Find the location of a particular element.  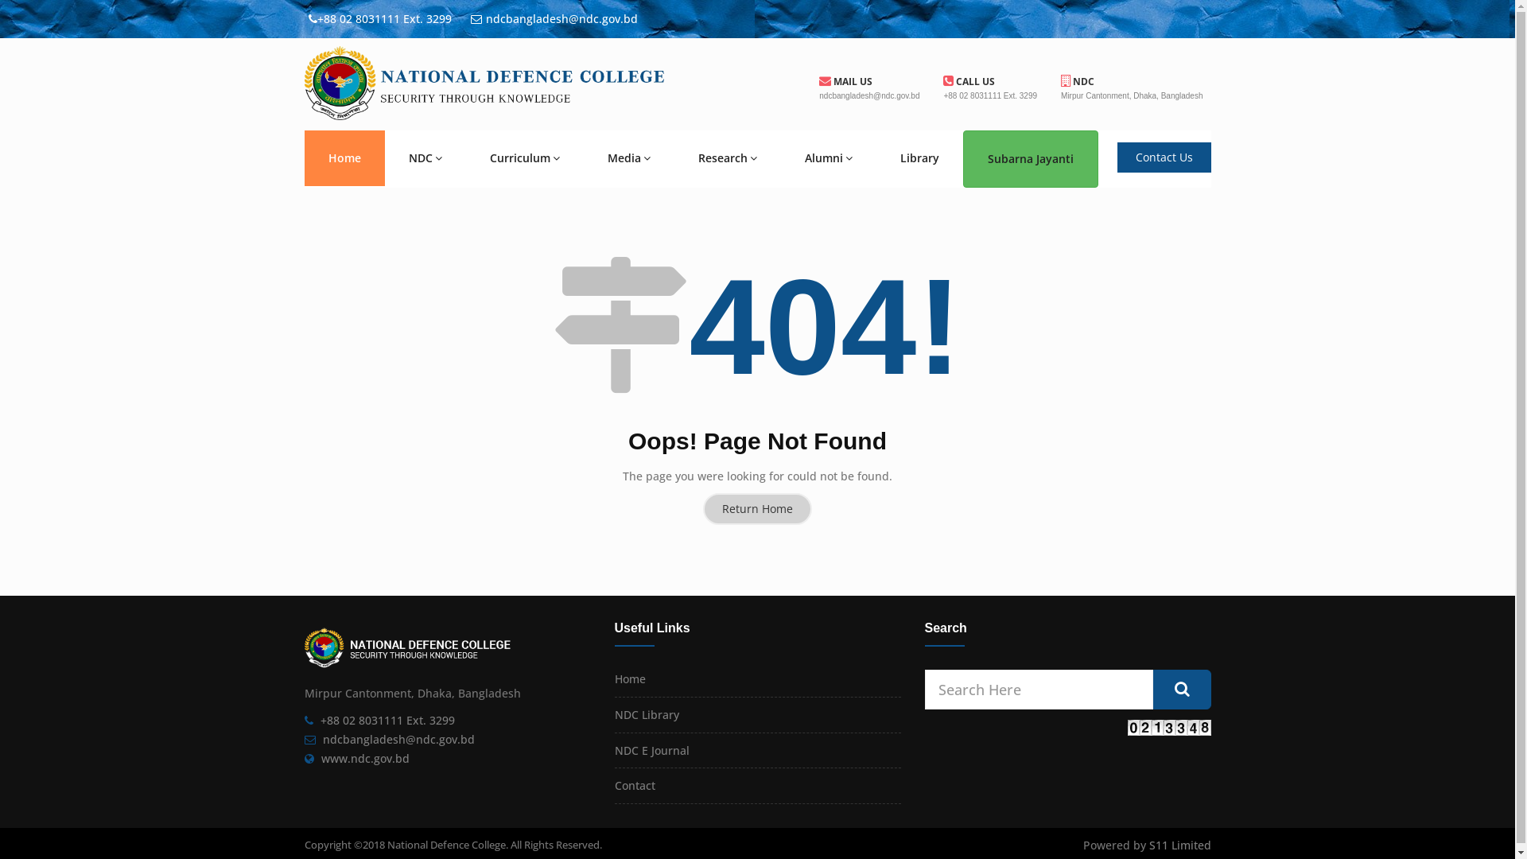

CALL US is located at coordinates (969, 81).